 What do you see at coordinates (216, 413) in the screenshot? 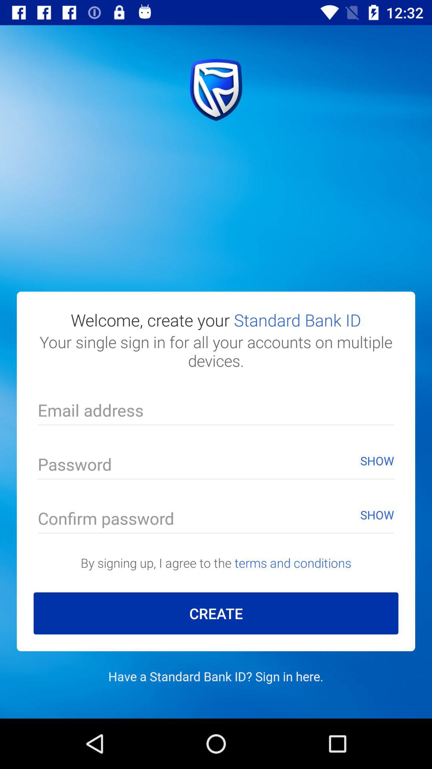
I see `enter email address` at bounding box center [216, 413].